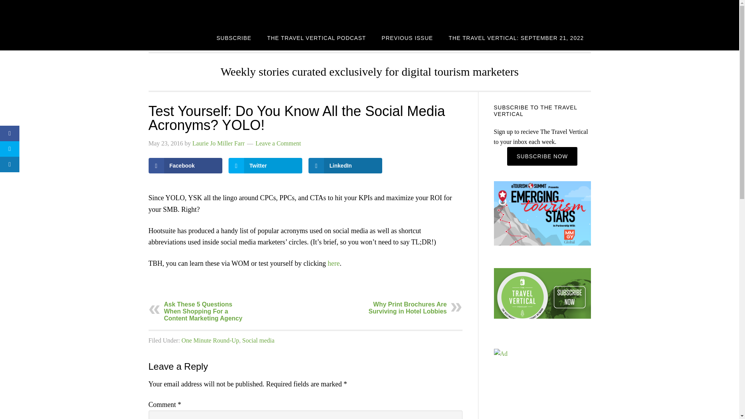 This screenshot has height=419, width=745. I want to click on THE TRAVEL VERTICAL: SEPTEMBER 21, 2022, so click(516, 37).